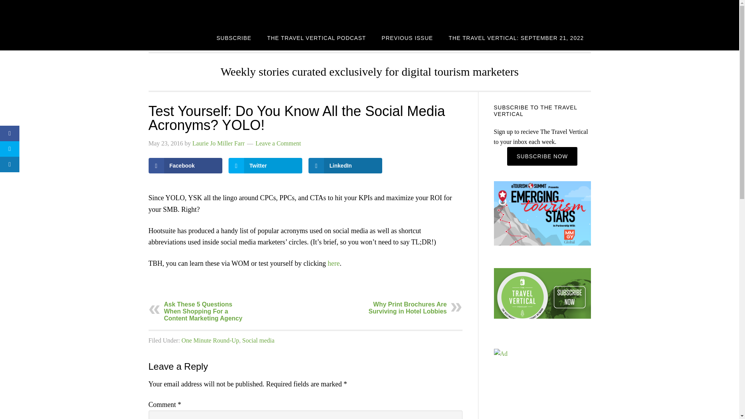 This screenshot has height=419, width=745. I want to click on THE TRAVEL VERTICAL: SEPTEMBER 21, 2022, so click(516, 37).